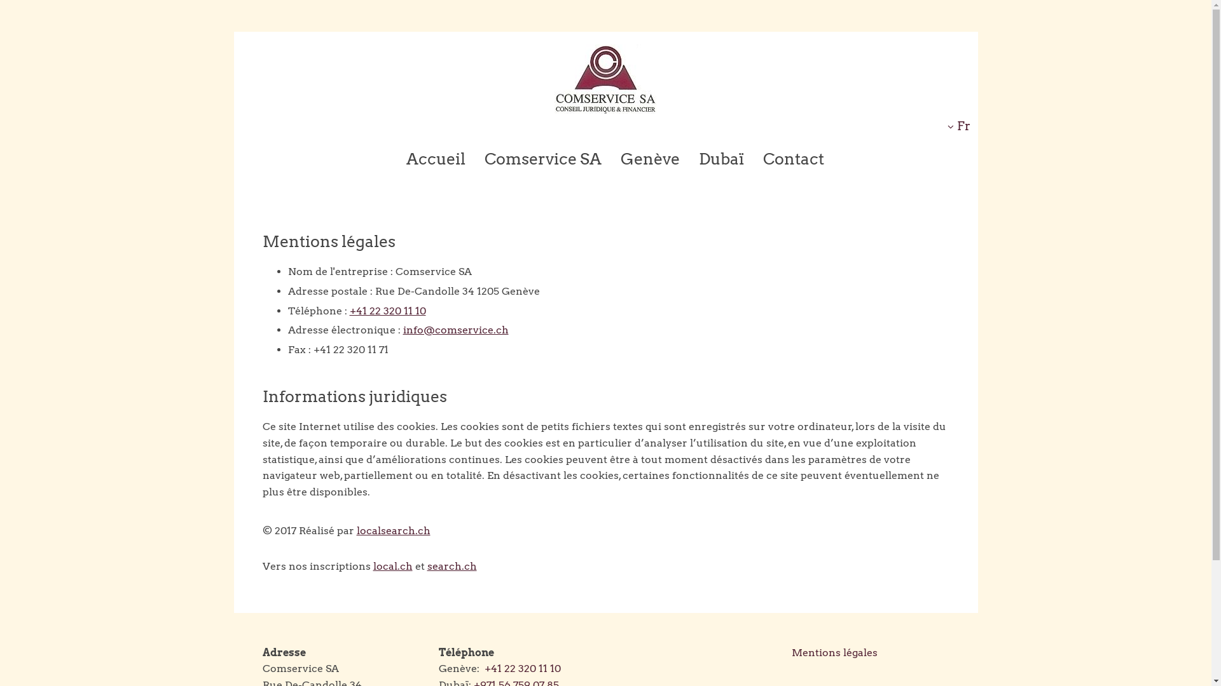 The height and width of the screenshot is (686, 1221). Describe the element at coordinates (393, 531) in the screenshot. I see `localsearch.ch` at that location.